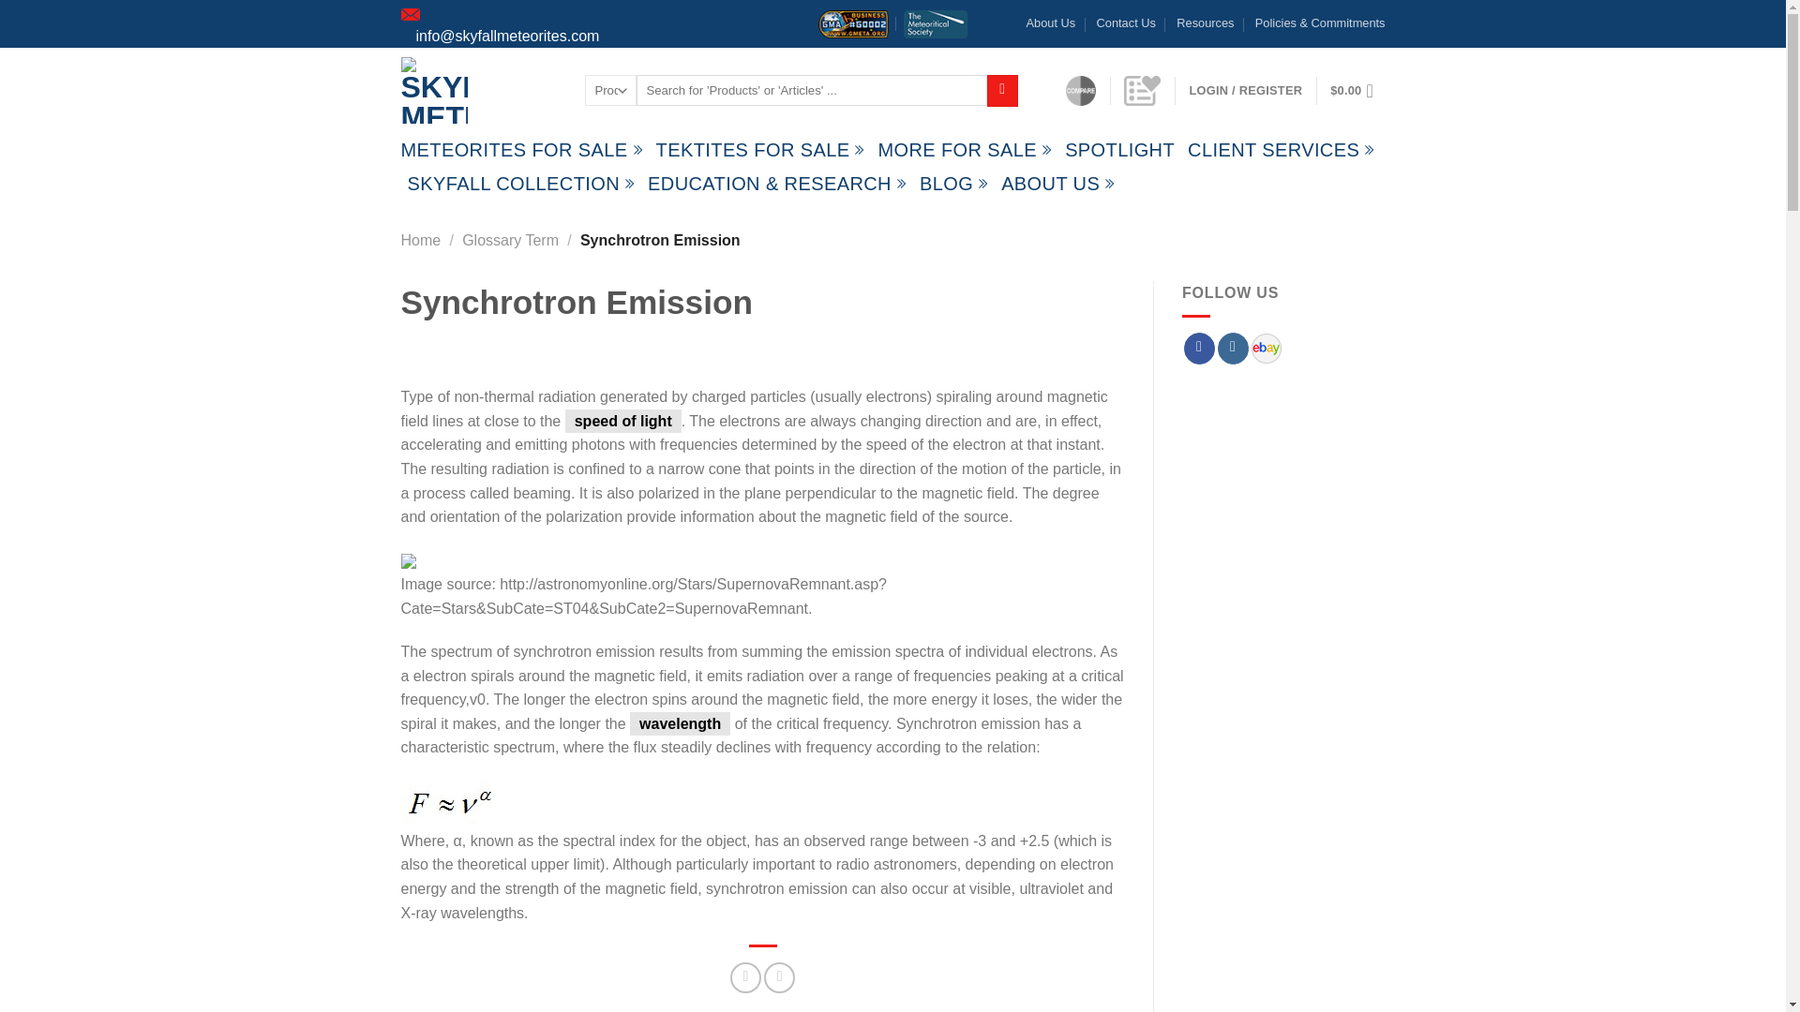 The height and width of the screenshot is (1012, 1800). Describe the element at coordinates (521, 150) in the screenshot. I see `METEORITES FOR SALE` at that location.